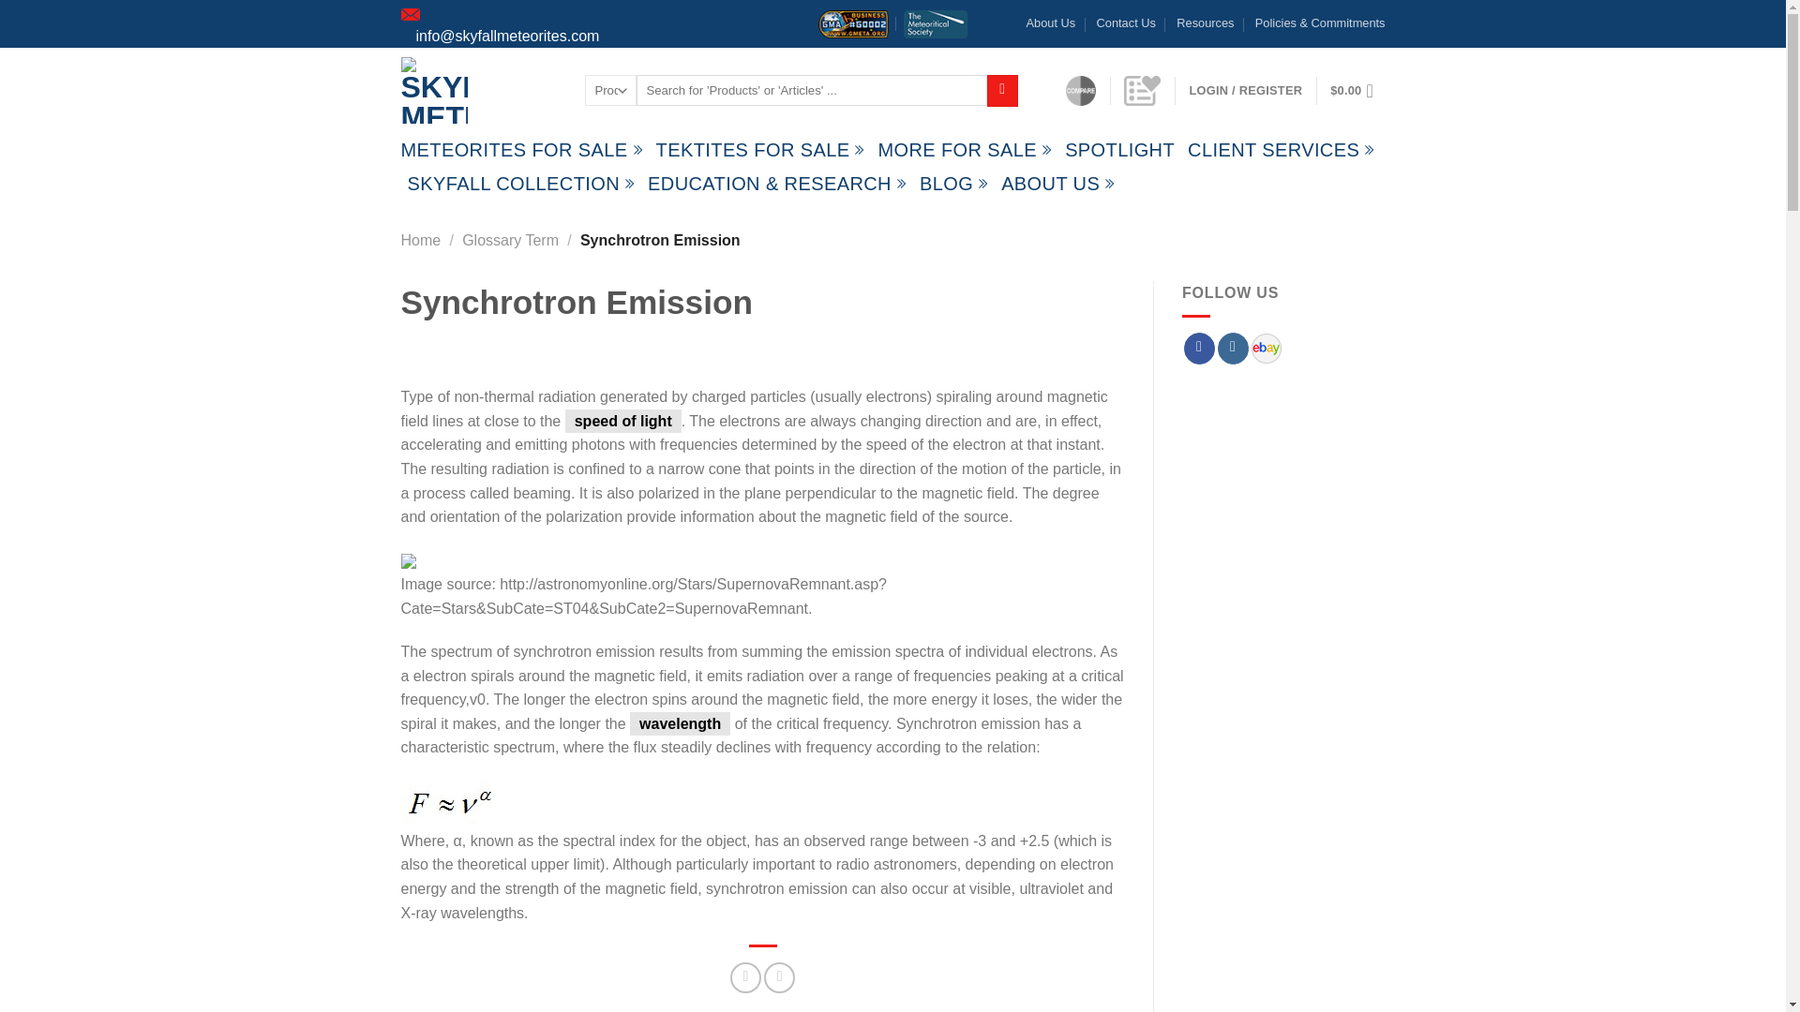 The height and width of the screenshot is (1012, 1800). Describe the element at coordinates (521, 150) in the screenshot. I see `METEORITES FOR SALE` at that location.